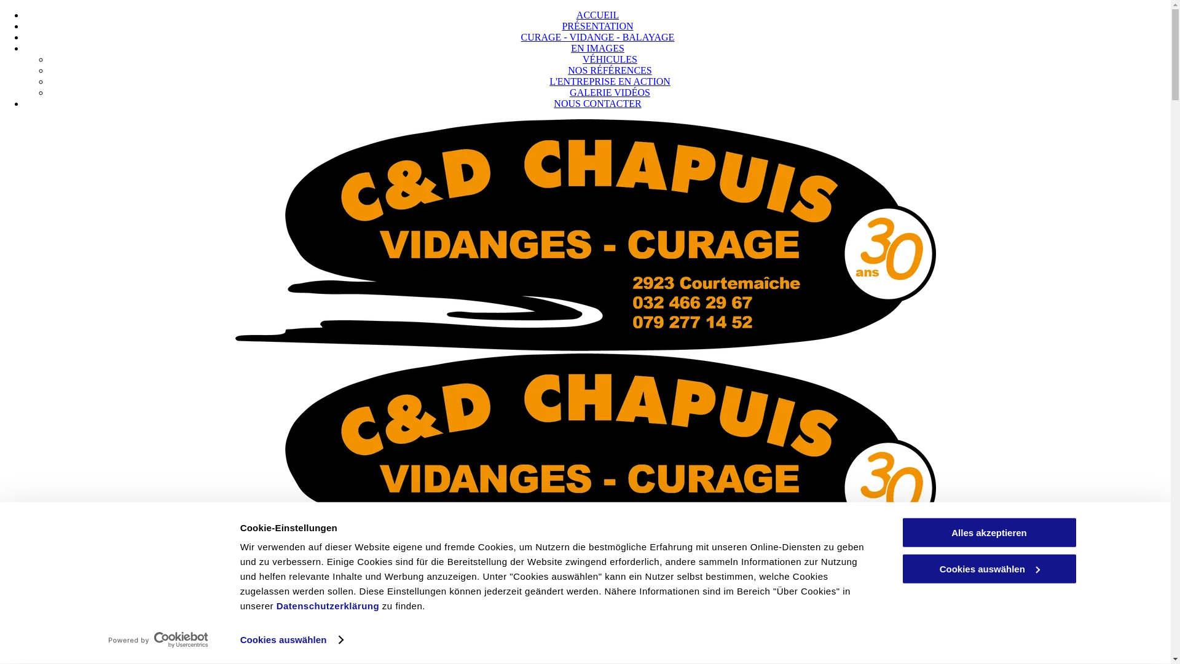 The image size is (1180, 664). Describe the element at coordinates (598, 37) in the screenshot. I see `CURAGE - VIDANGE - BALAYAGE` at that location.